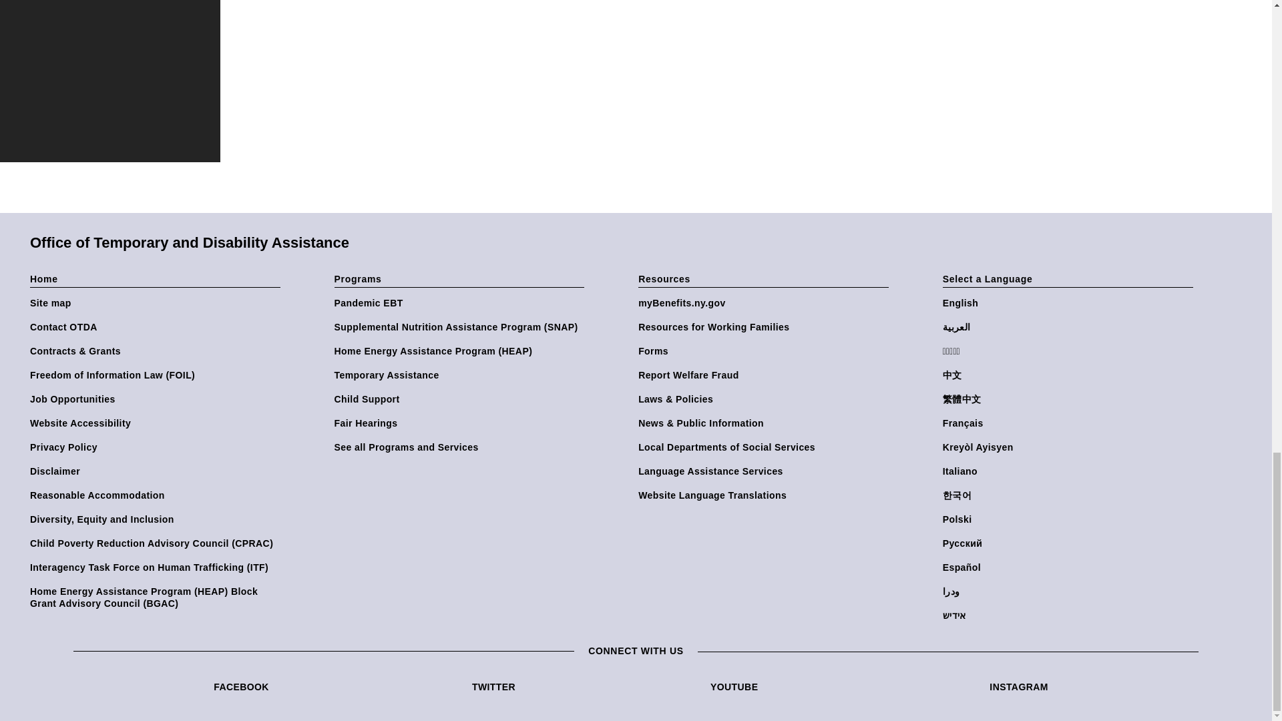 This screenshot has width=1282, height=721. What do you see at coordinates (1070, 615) in the screenshot?
I see `Yiddish` at bounding box center [1070, 615].